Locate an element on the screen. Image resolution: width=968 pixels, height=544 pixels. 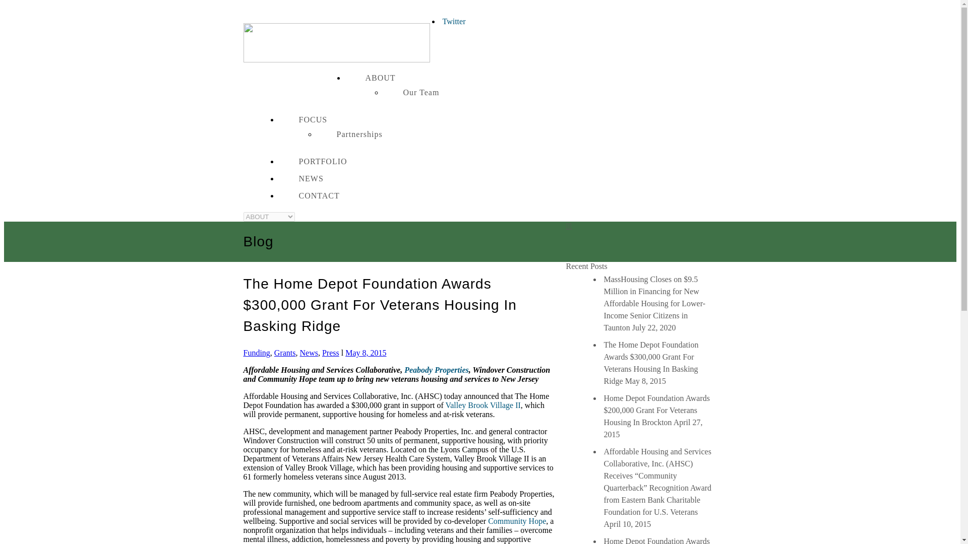
Funding is located at coordinates (256, 353).